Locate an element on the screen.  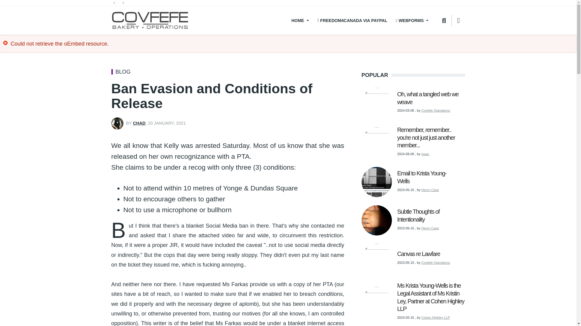
View user profile. is located at coordinates (436, 110).